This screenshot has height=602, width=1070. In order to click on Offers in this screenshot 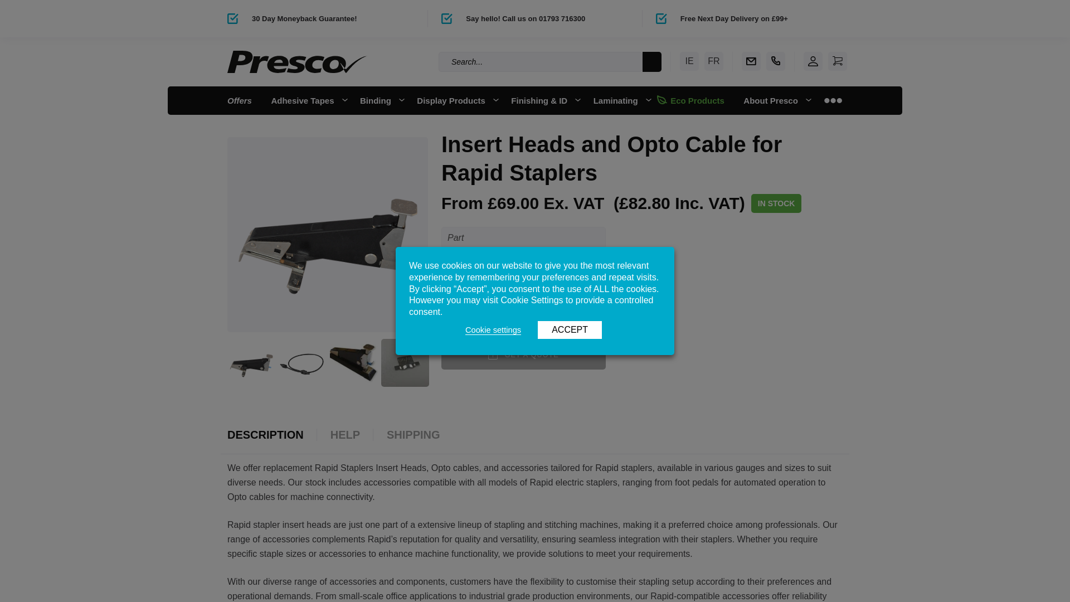, I will do `click(240, 100)`.